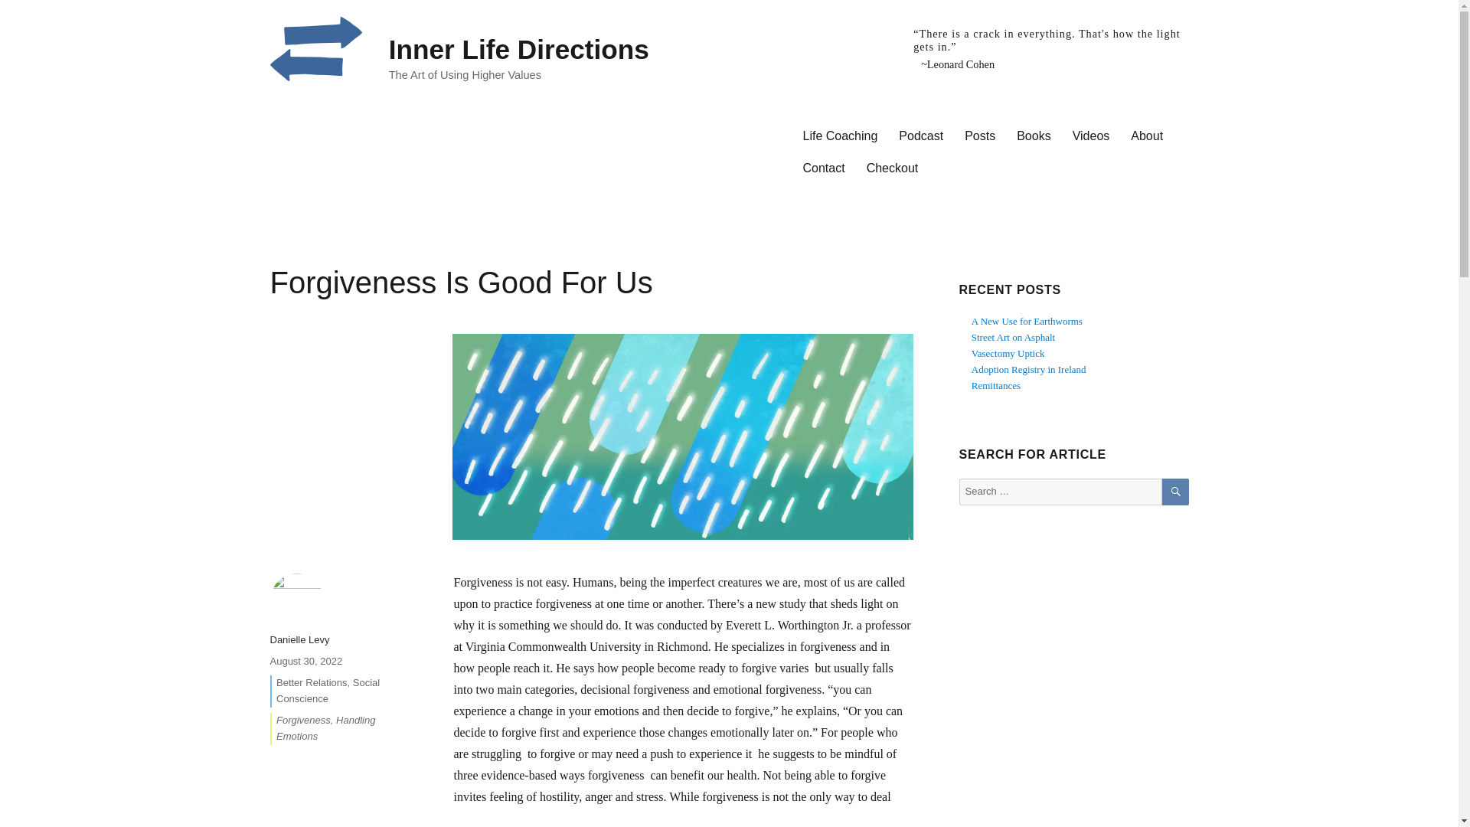  I want to click on Checkout, so click(892, 167).